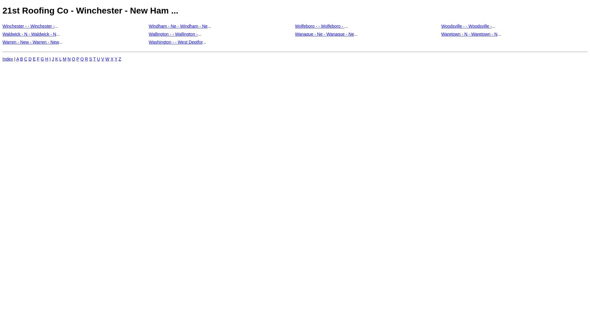 Image resolution: width=590 pixels, height=332 pixels. What do you see at coordinates (60, 59) in the screenshot?
I see `L` at bounding box center [60, 59].